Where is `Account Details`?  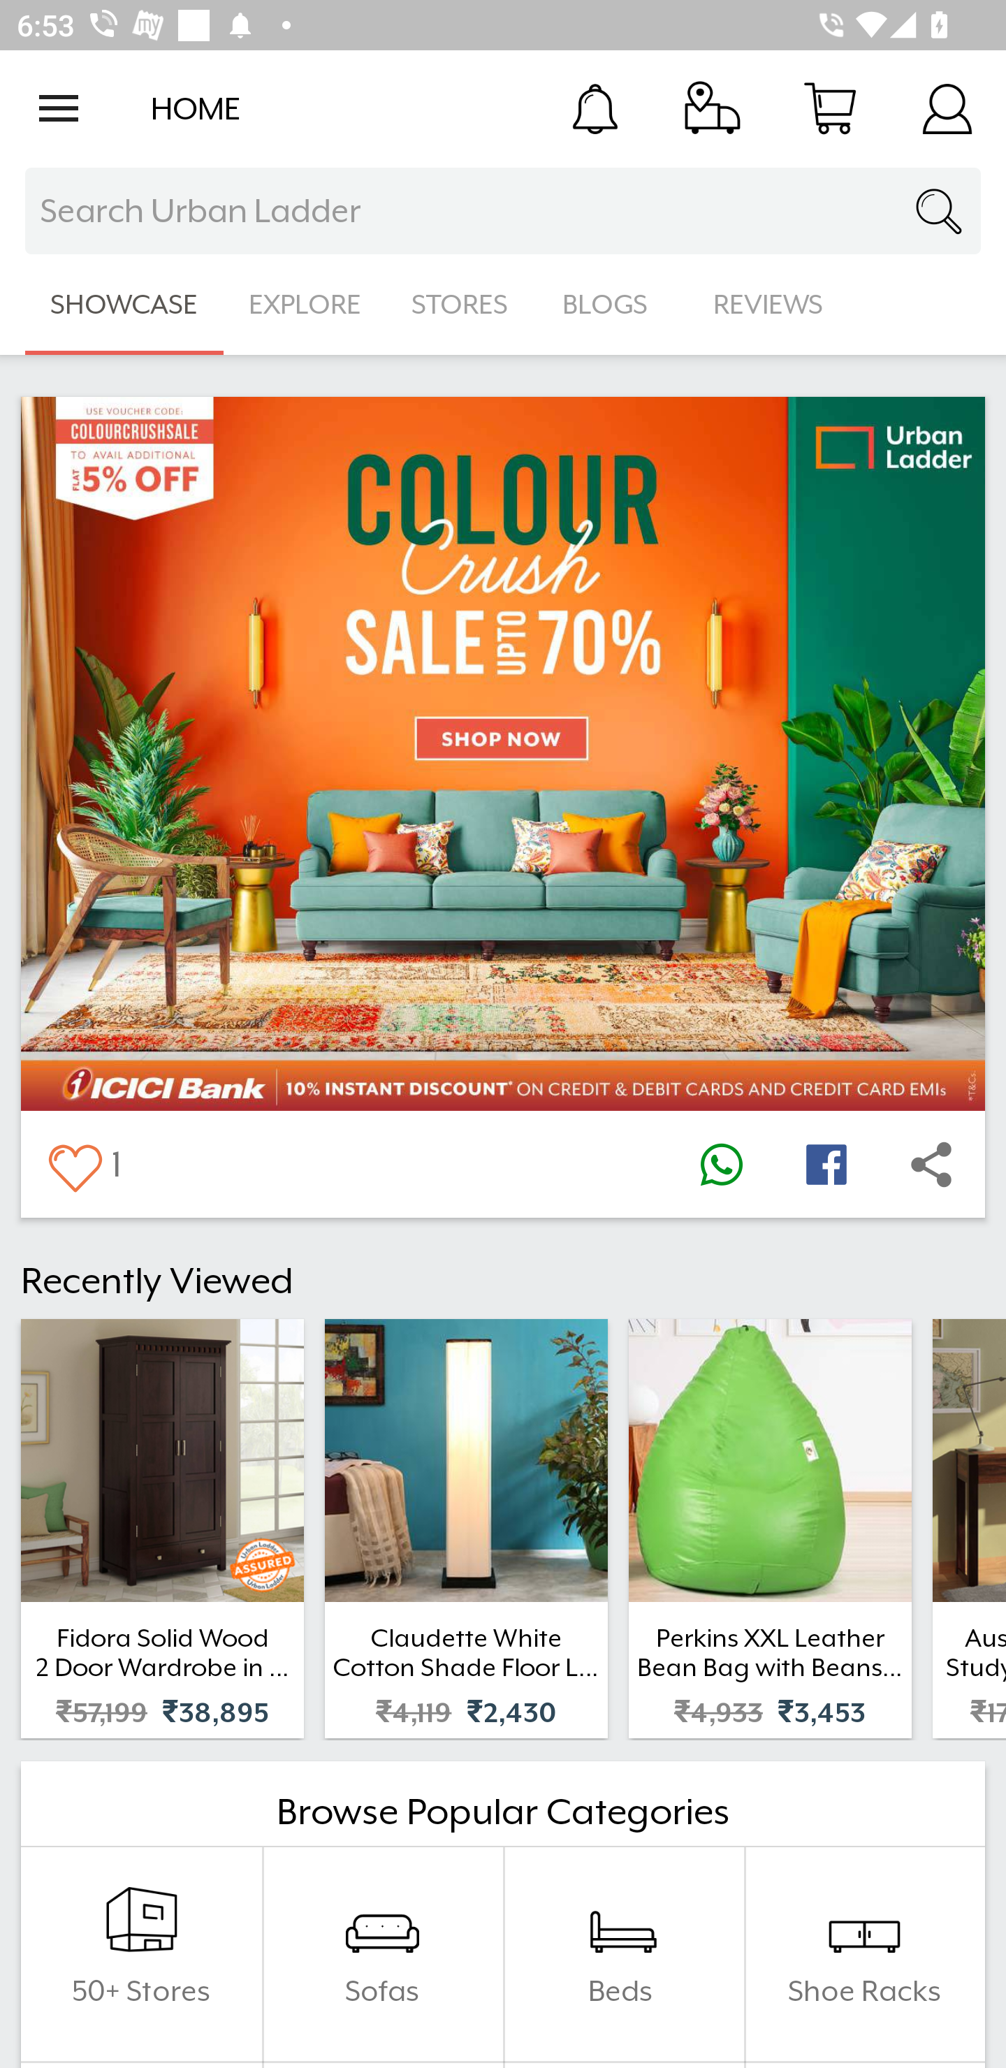
Account Details is located at coordinates (947, 108).